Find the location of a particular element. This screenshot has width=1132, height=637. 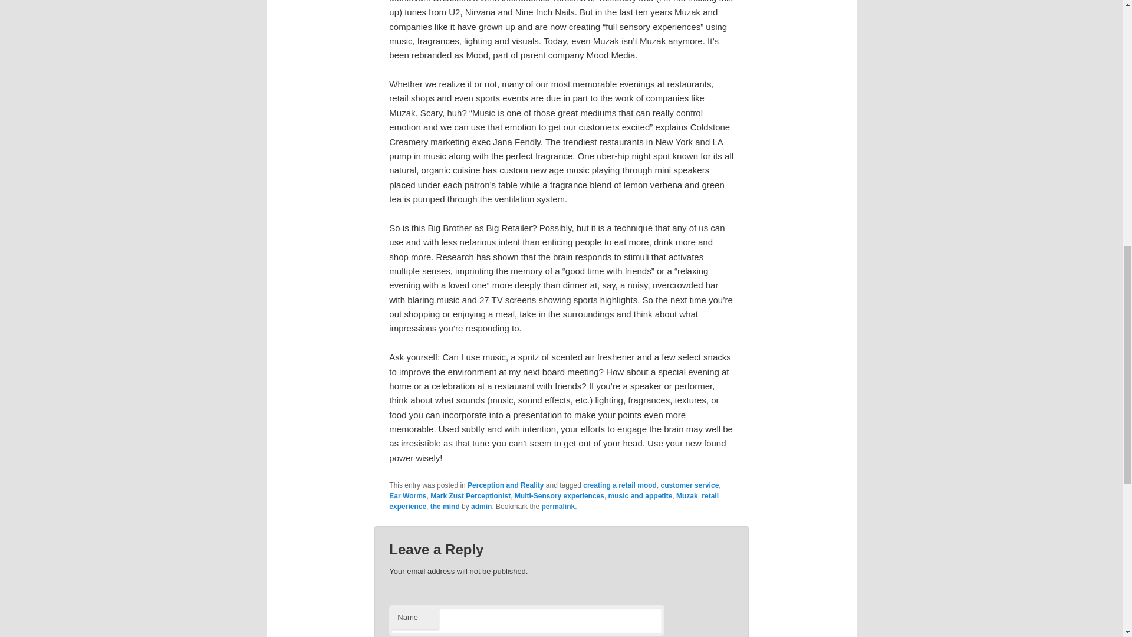

Mark Zust Perceptionist is located at coordinates (470, 495).